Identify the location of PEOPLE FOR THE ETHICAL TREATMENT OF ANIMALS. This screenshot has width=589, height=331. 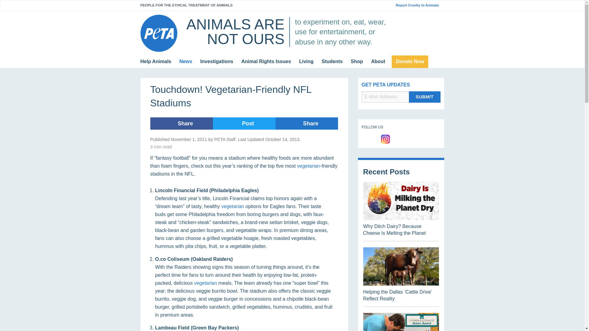
(187, 5).